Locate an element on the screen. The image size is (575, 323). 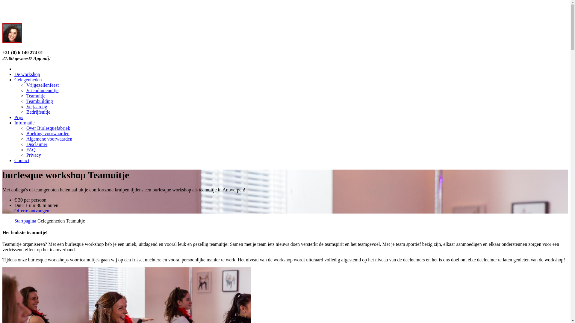
Teambuilding is located at coordinates (40, 101).